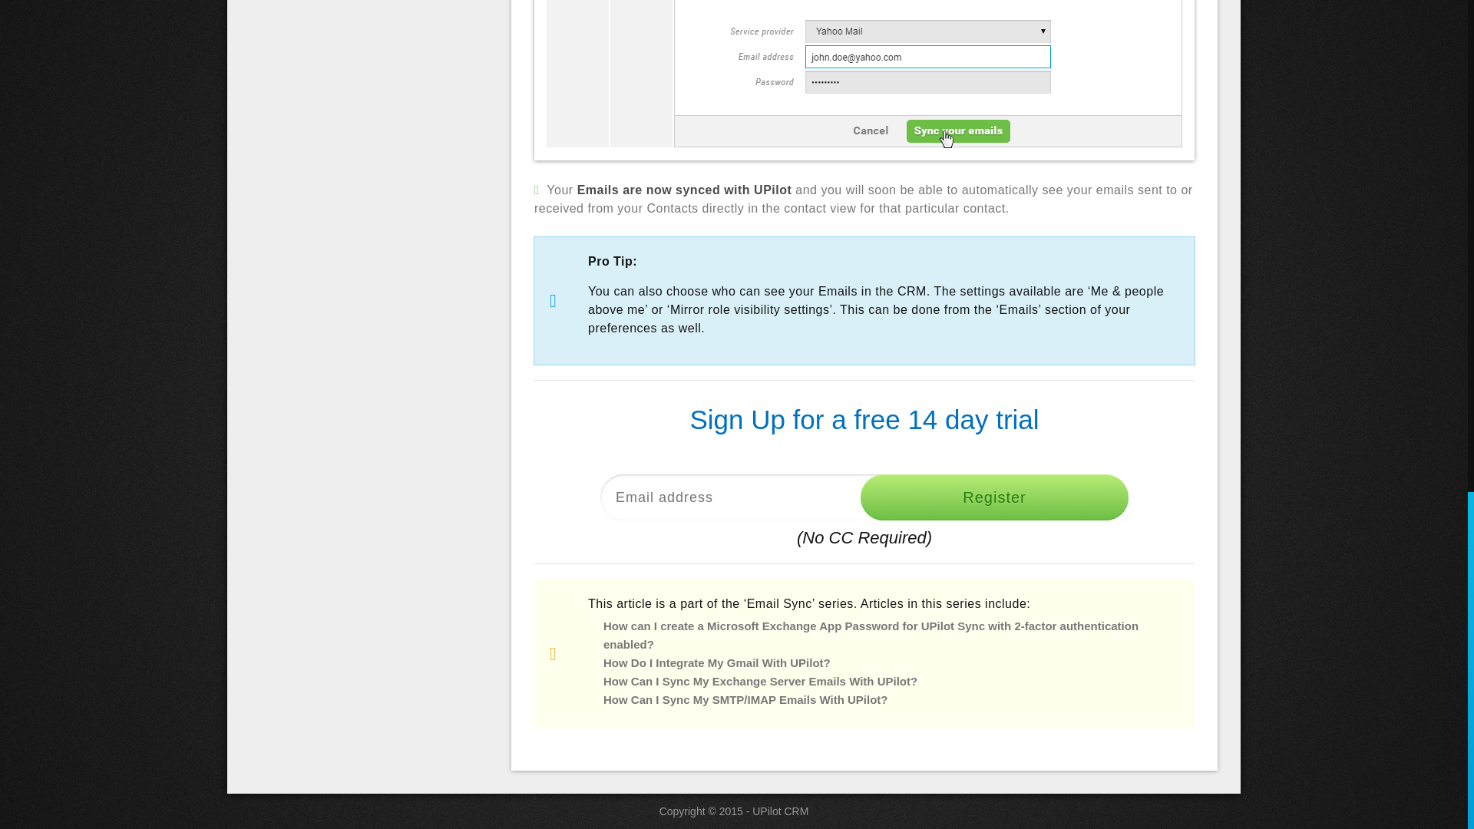 This screenshot has width=1474, height=829. I want to click on How Can I Sync My Exchange Server Emails With UPilot?, so click(760, 682).